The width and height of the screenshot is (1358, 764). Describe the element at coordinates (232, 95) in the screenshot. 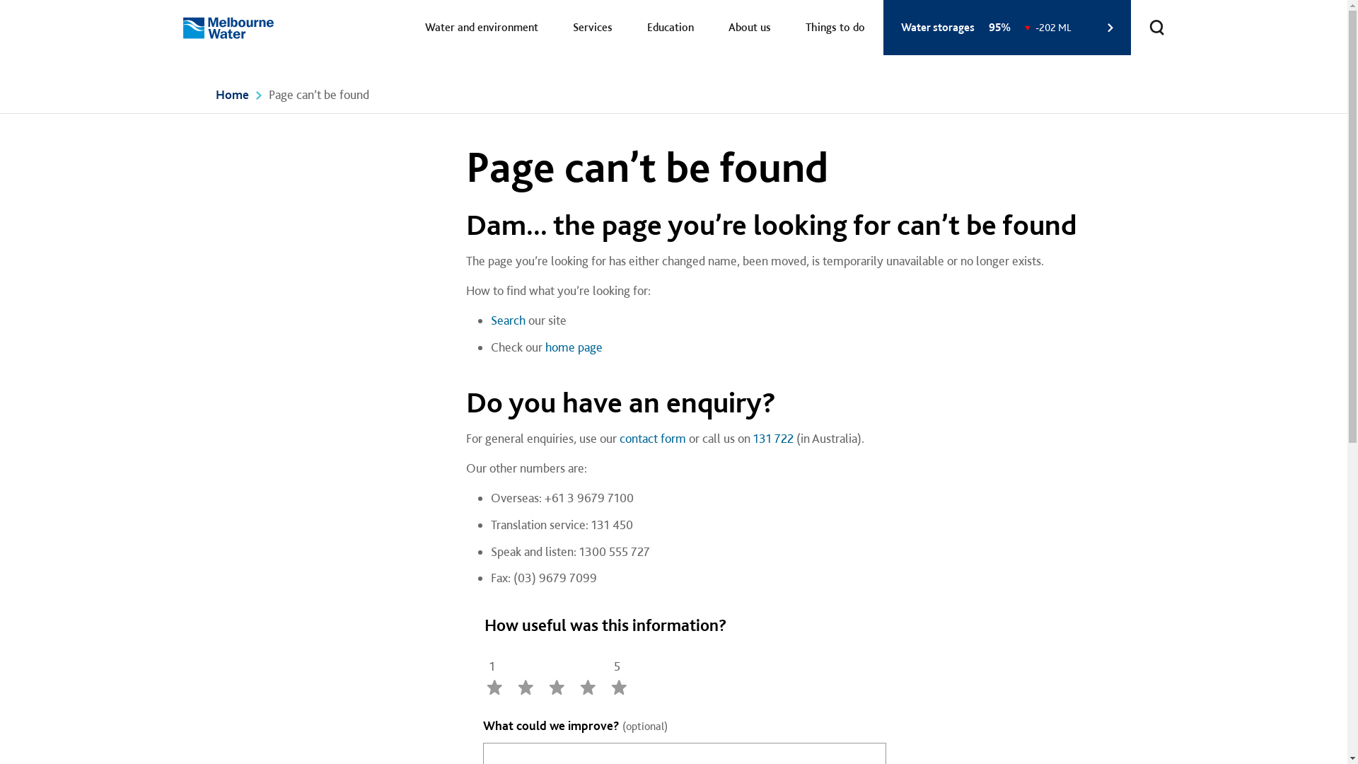

I see `Home` at that location.